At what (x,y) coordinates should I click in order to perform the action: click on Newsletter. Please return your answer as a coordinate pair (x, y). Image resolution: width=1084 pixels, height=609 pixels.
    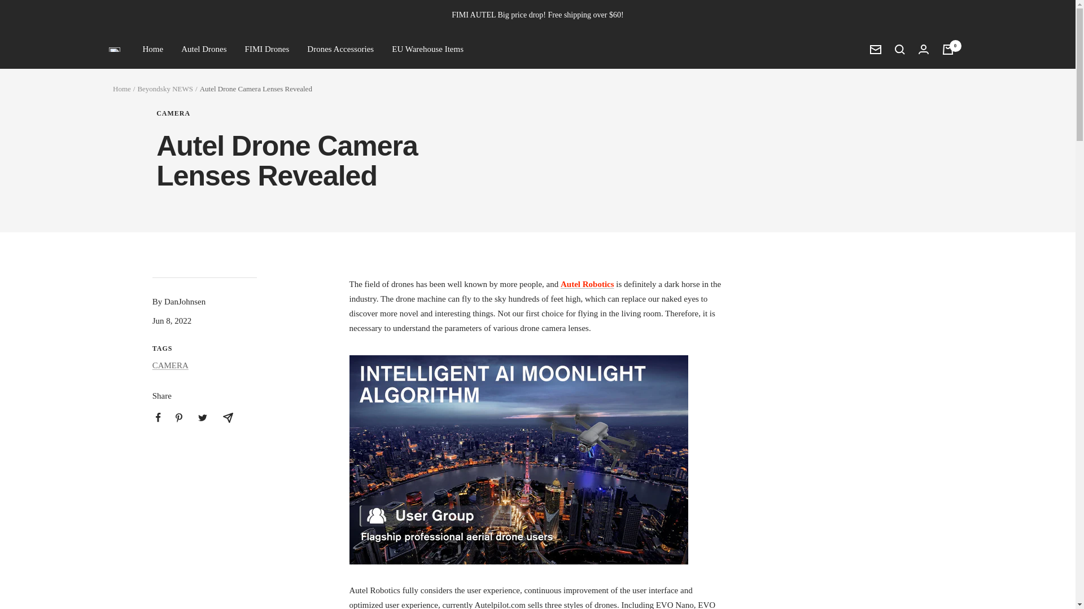
    Looking at the image, I should click on (875, 50).